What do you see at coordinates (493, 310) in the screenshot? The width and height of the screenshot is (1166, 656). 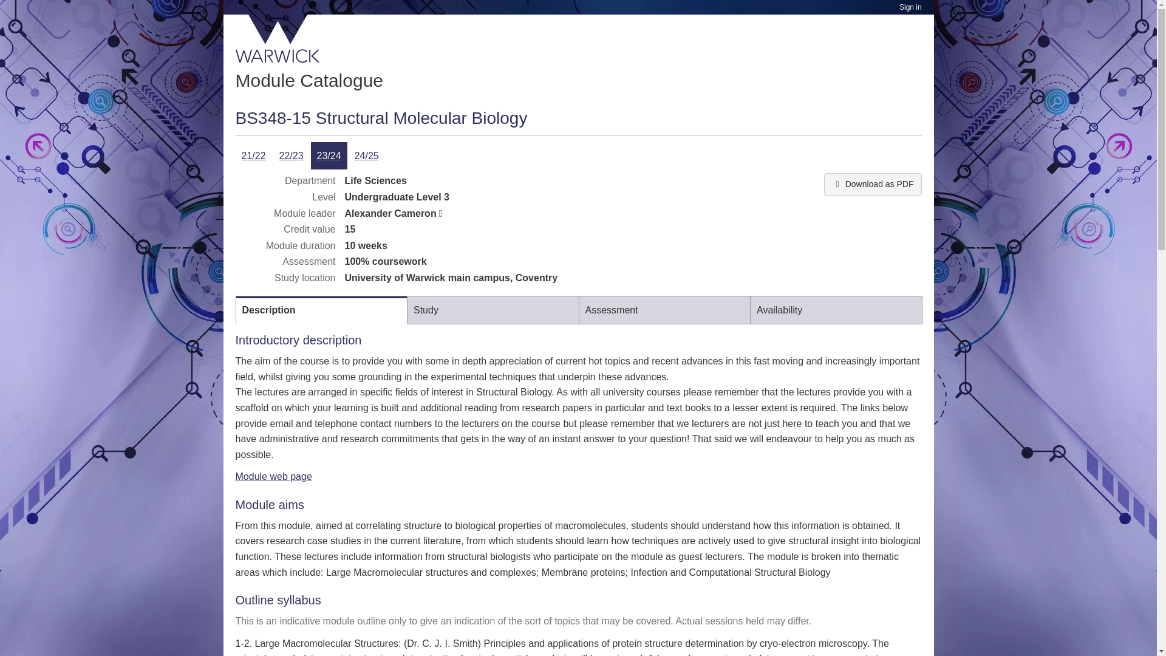 I see `Study` at bounding box center [493, 310].